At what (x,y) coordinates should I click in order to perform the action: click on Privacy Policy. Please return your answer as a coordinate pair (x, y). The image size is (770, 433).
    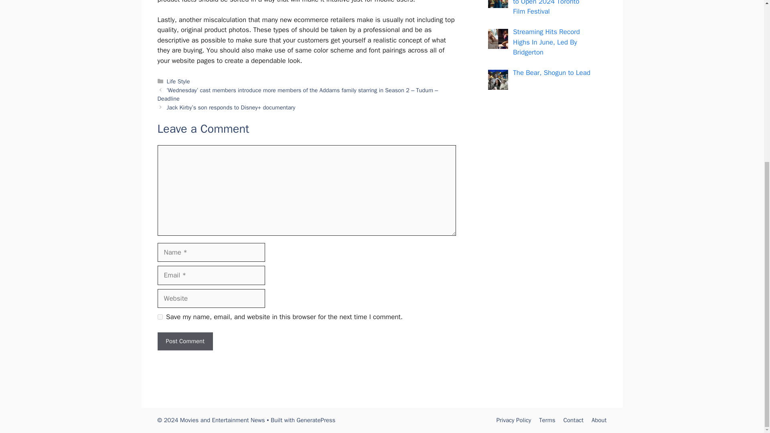
    Looking at the image, I should click on (514, 420).